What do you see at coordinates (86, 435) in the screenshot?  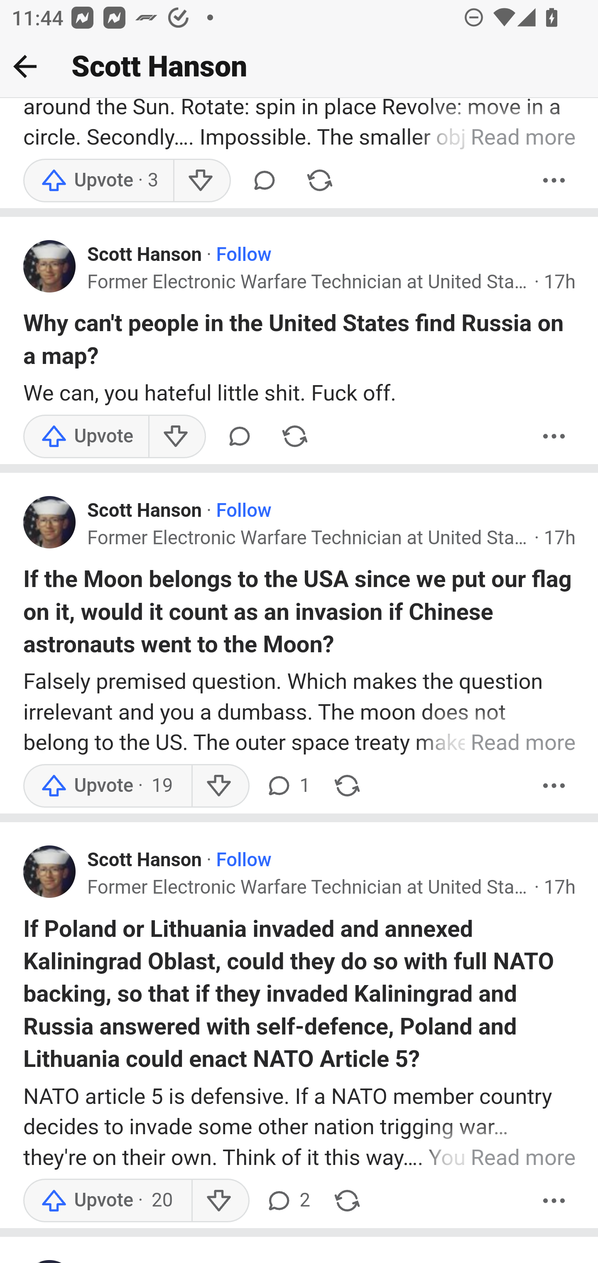 I see `Upvote` at bounding box center [86, 435].